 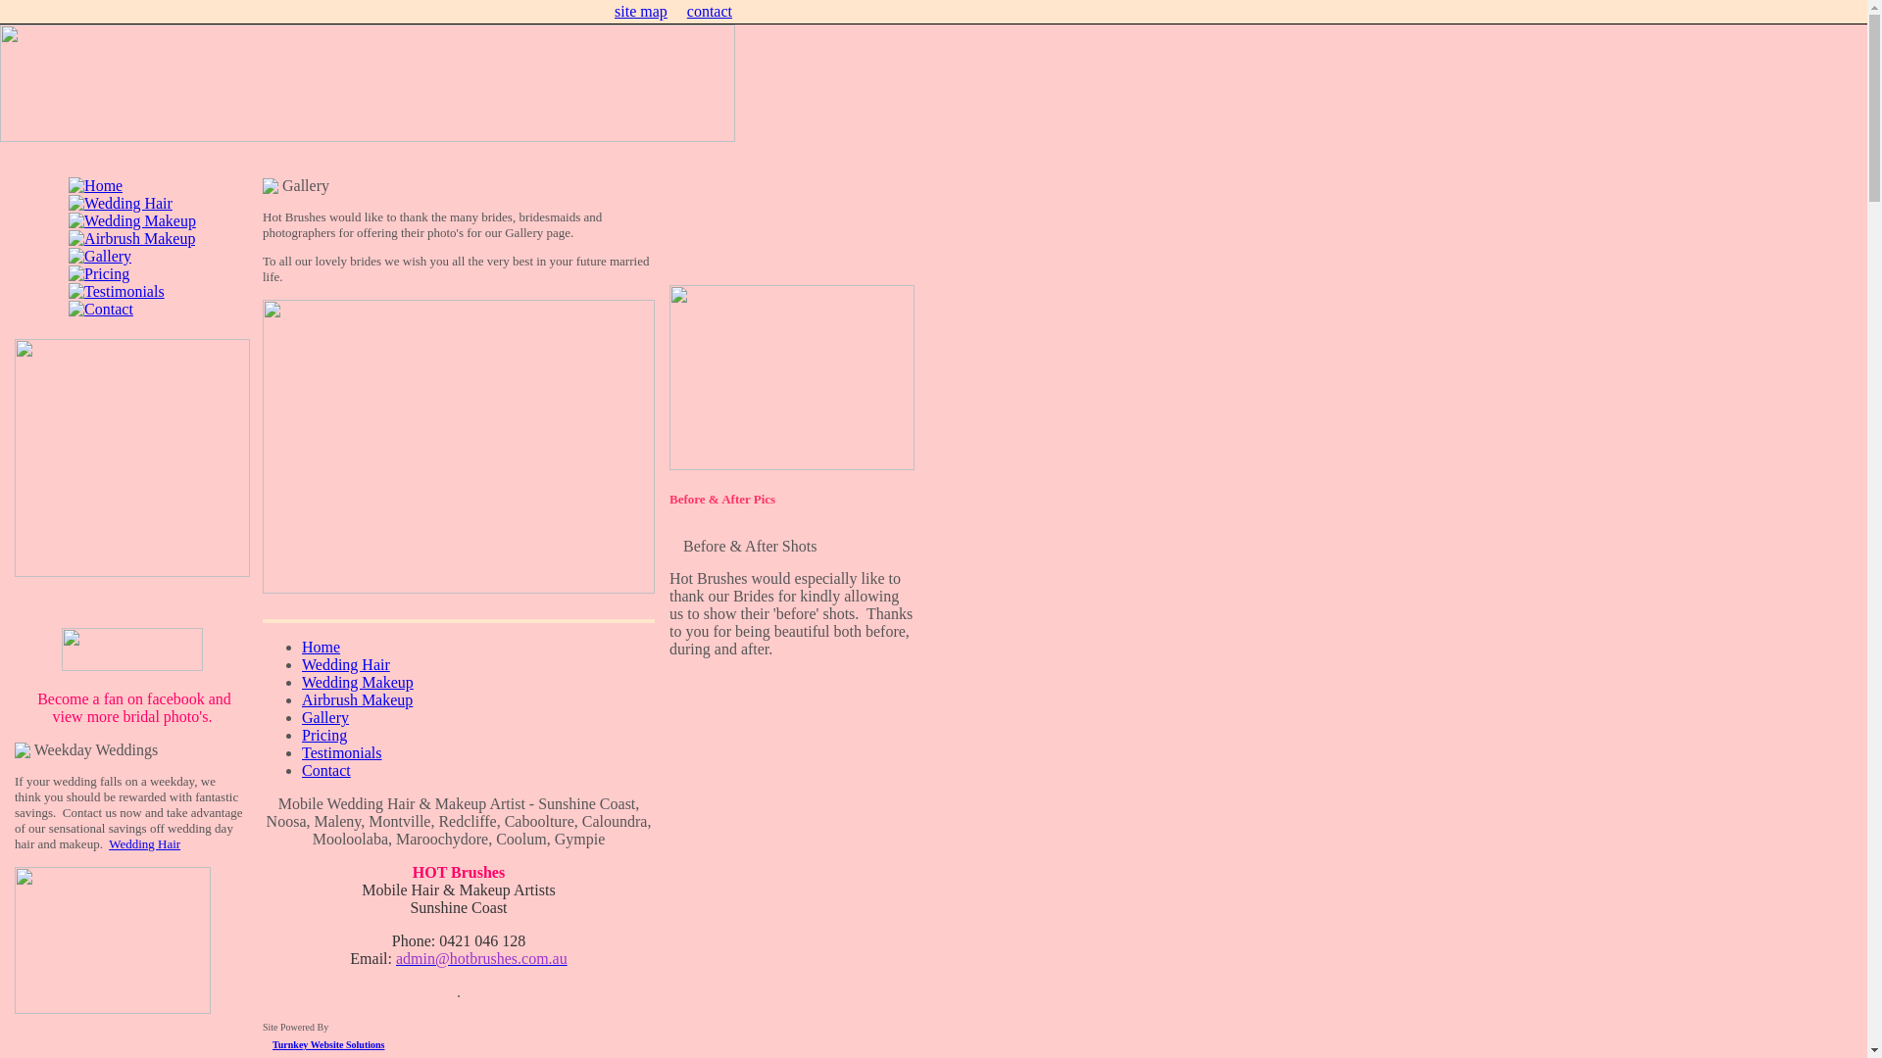 I want to click on Pricing, so click(x=324, y=735).